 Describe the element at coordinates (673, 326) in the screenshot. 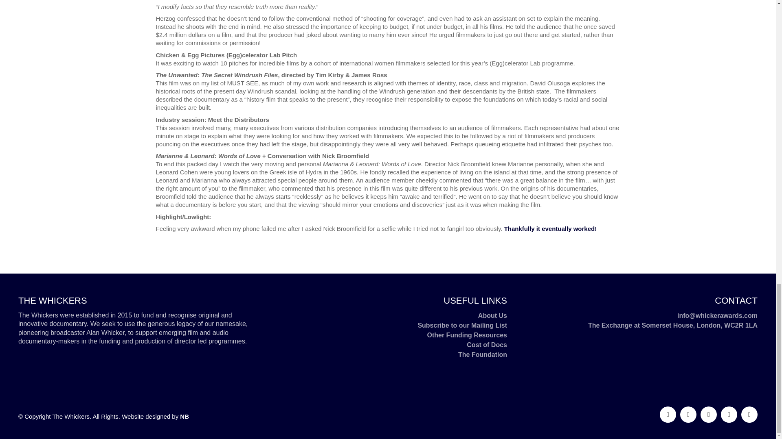

I see `The Exchange at Somerset House, London, WC2R 1LA` at that location.